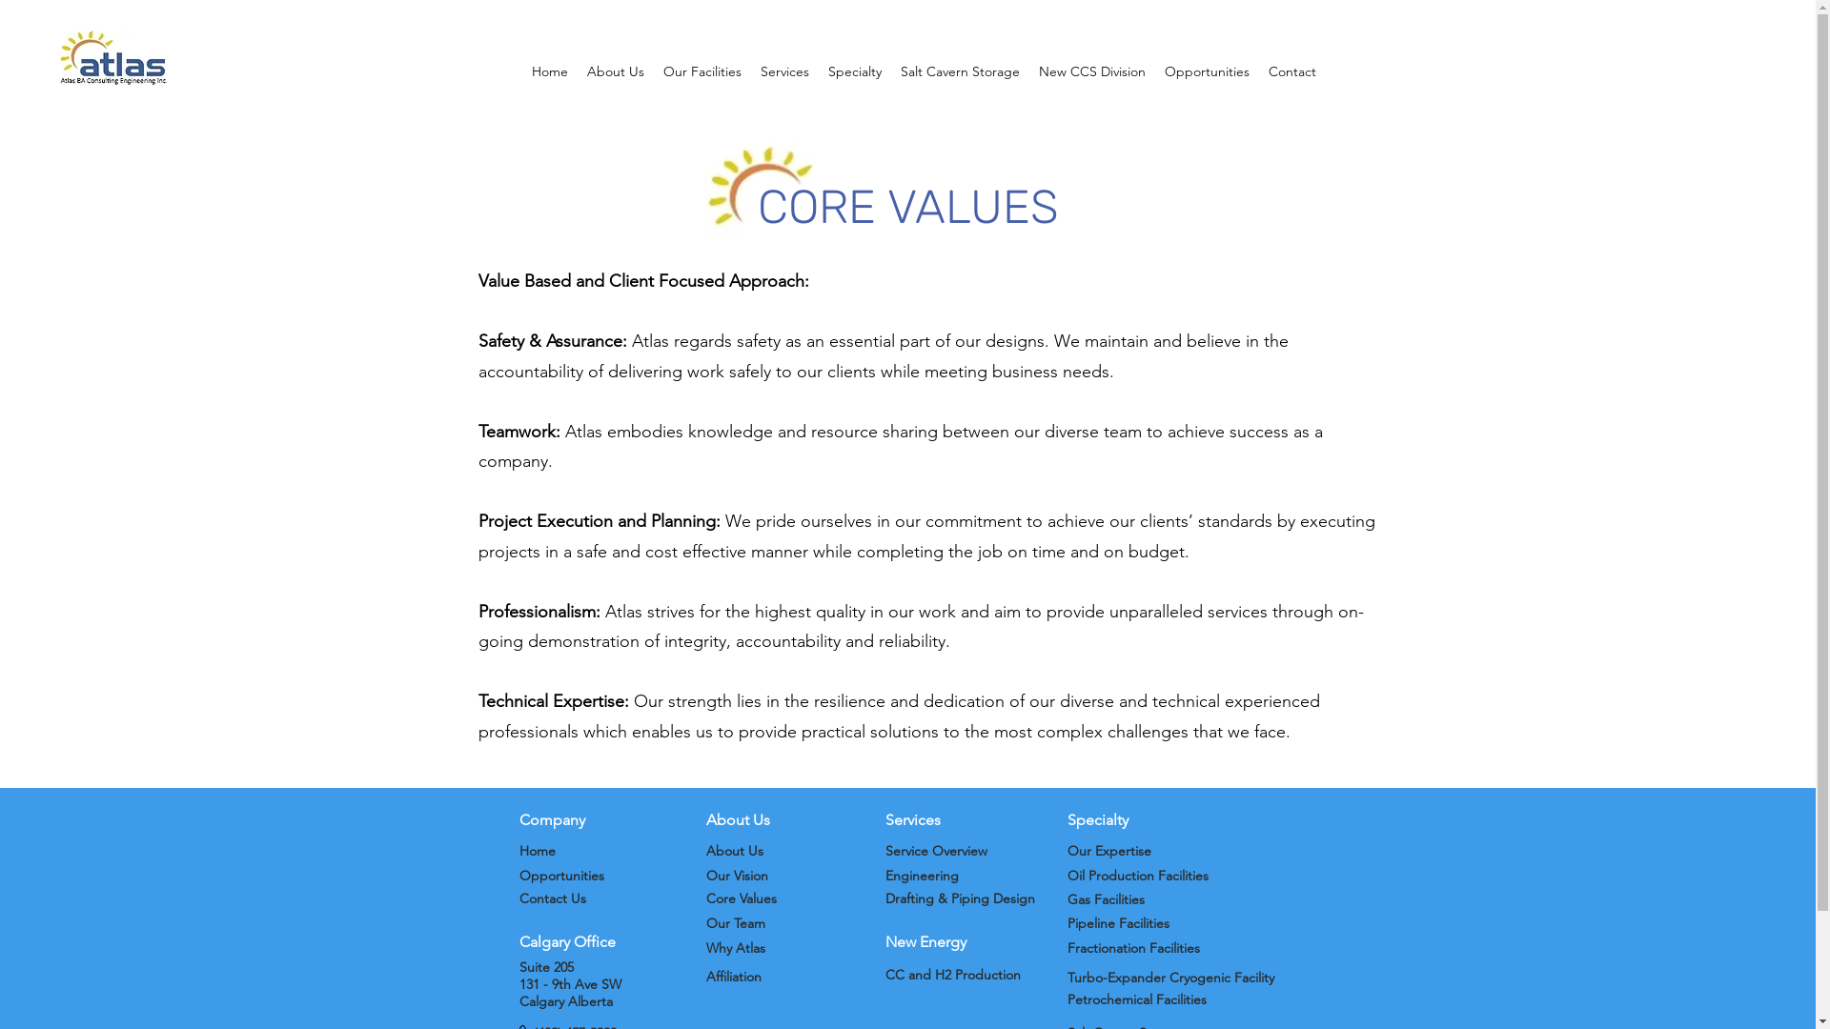 Image resolution: width=1830 pixels, height=1029 pixels. Describe the element at coordinates (1109, 851) in the screenshot. I see `Our Expertise` at that location.